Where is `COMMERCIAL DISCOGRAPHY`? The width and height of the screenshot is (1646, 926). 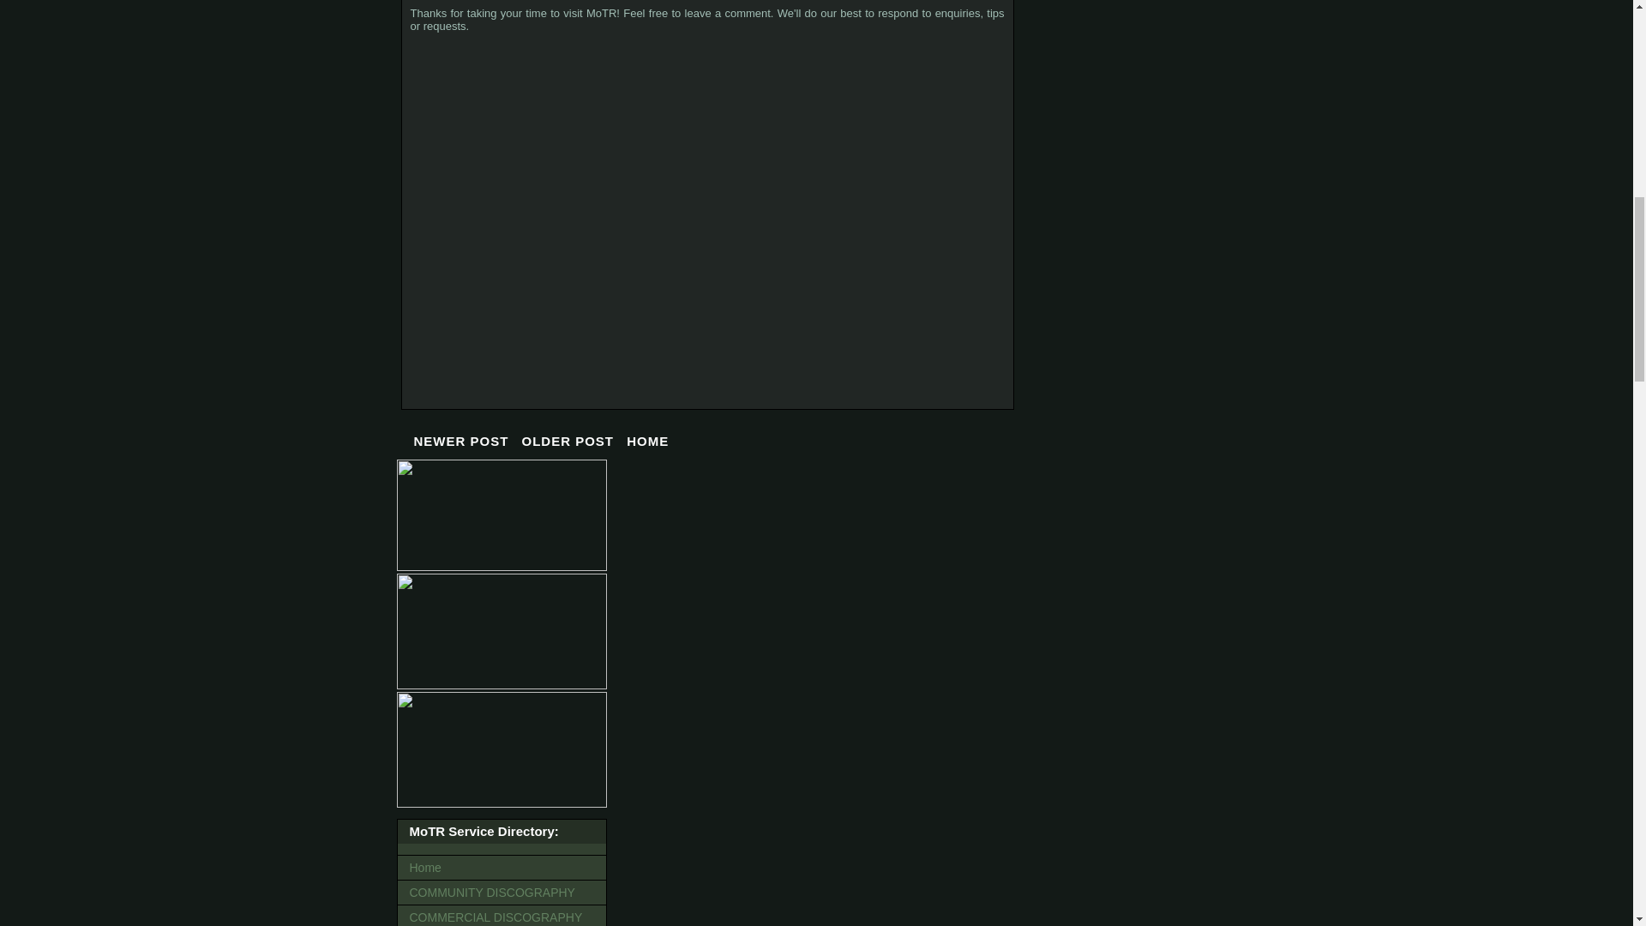 COMMERCIAL DISCOGRAPHY is located at coordinates (502, 916).